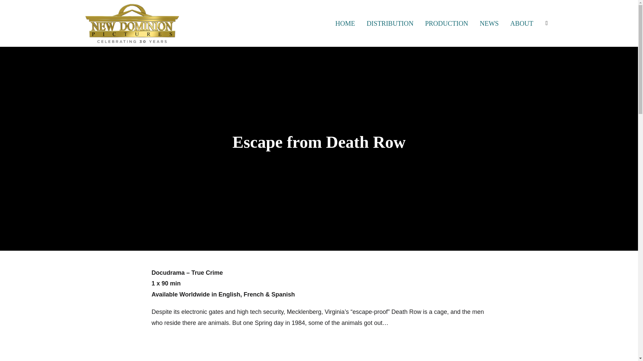 The height and width of the screenshot is (361, 643). Describe the element at coordinates (345, 23) in the screenshot. I see `HOME` at that location.